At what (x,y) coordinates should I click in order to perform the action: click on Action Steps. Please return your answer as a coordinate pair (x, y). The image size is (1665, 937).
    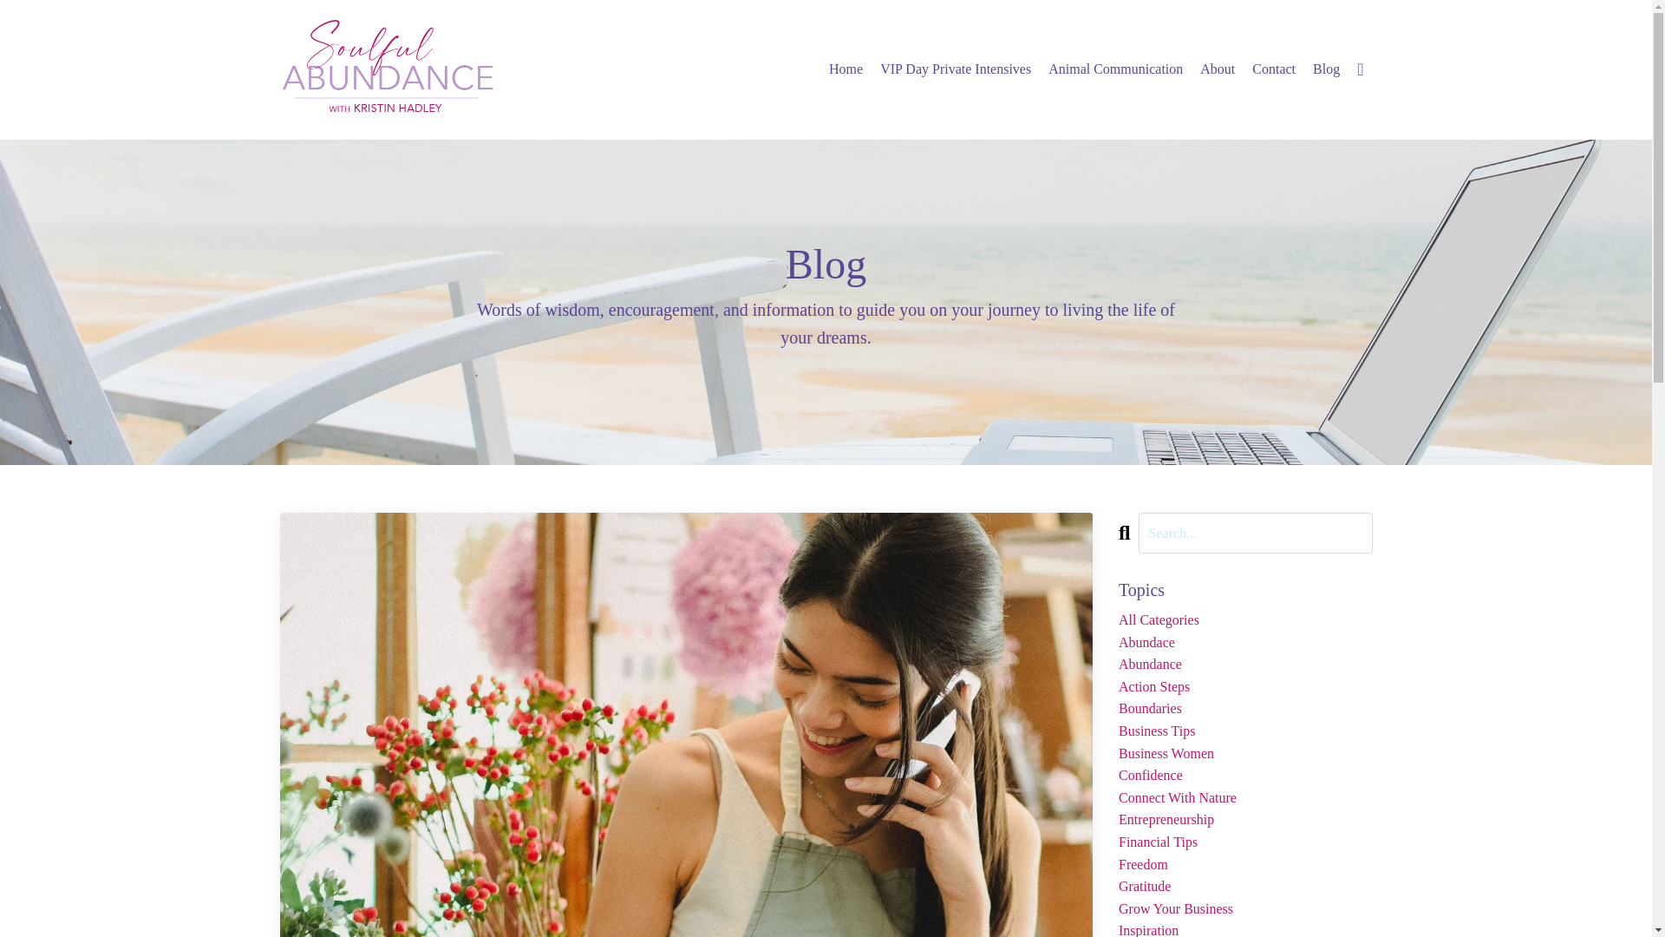
    Looking at the image, I should click on (1245, 686).